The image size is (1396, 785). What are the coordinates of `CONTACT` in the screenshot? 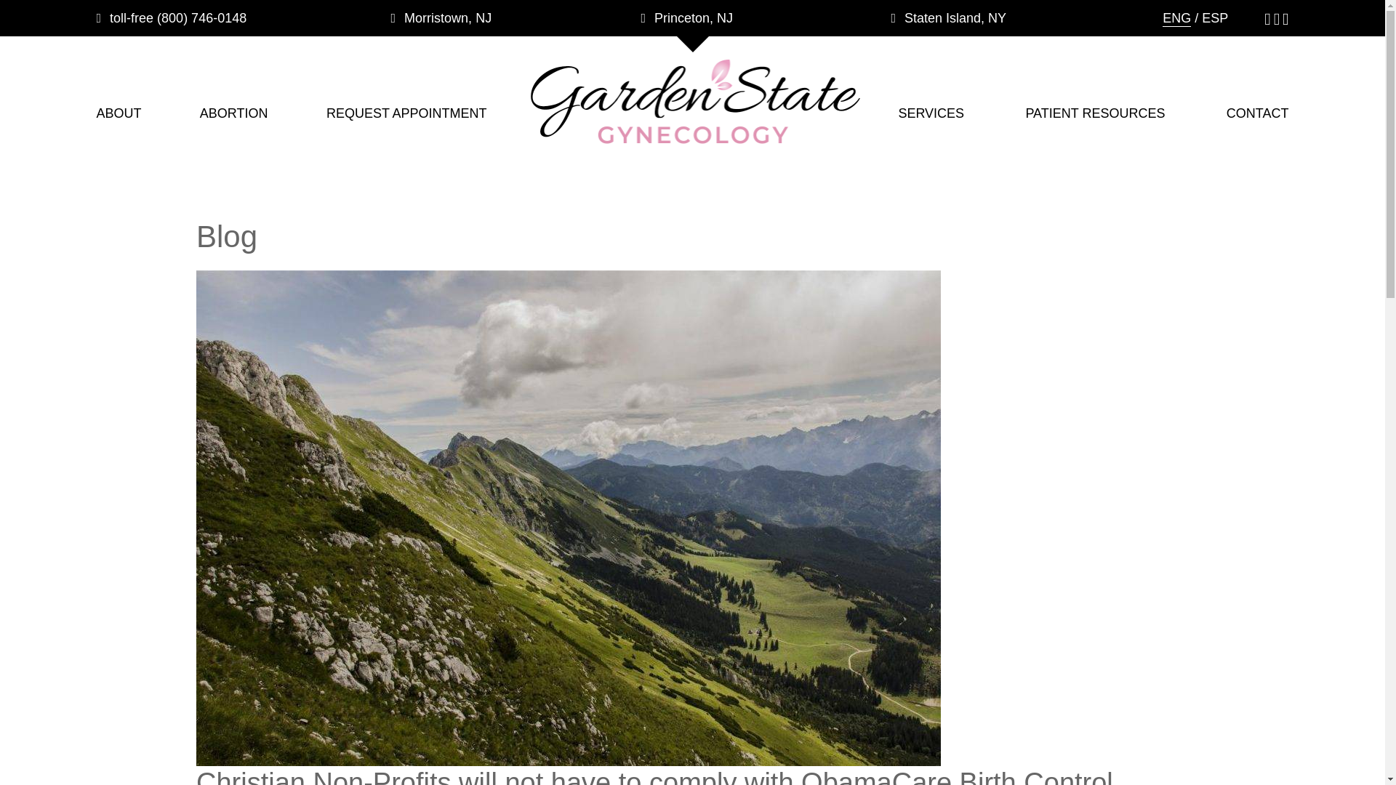 It's located at (1258, 113).